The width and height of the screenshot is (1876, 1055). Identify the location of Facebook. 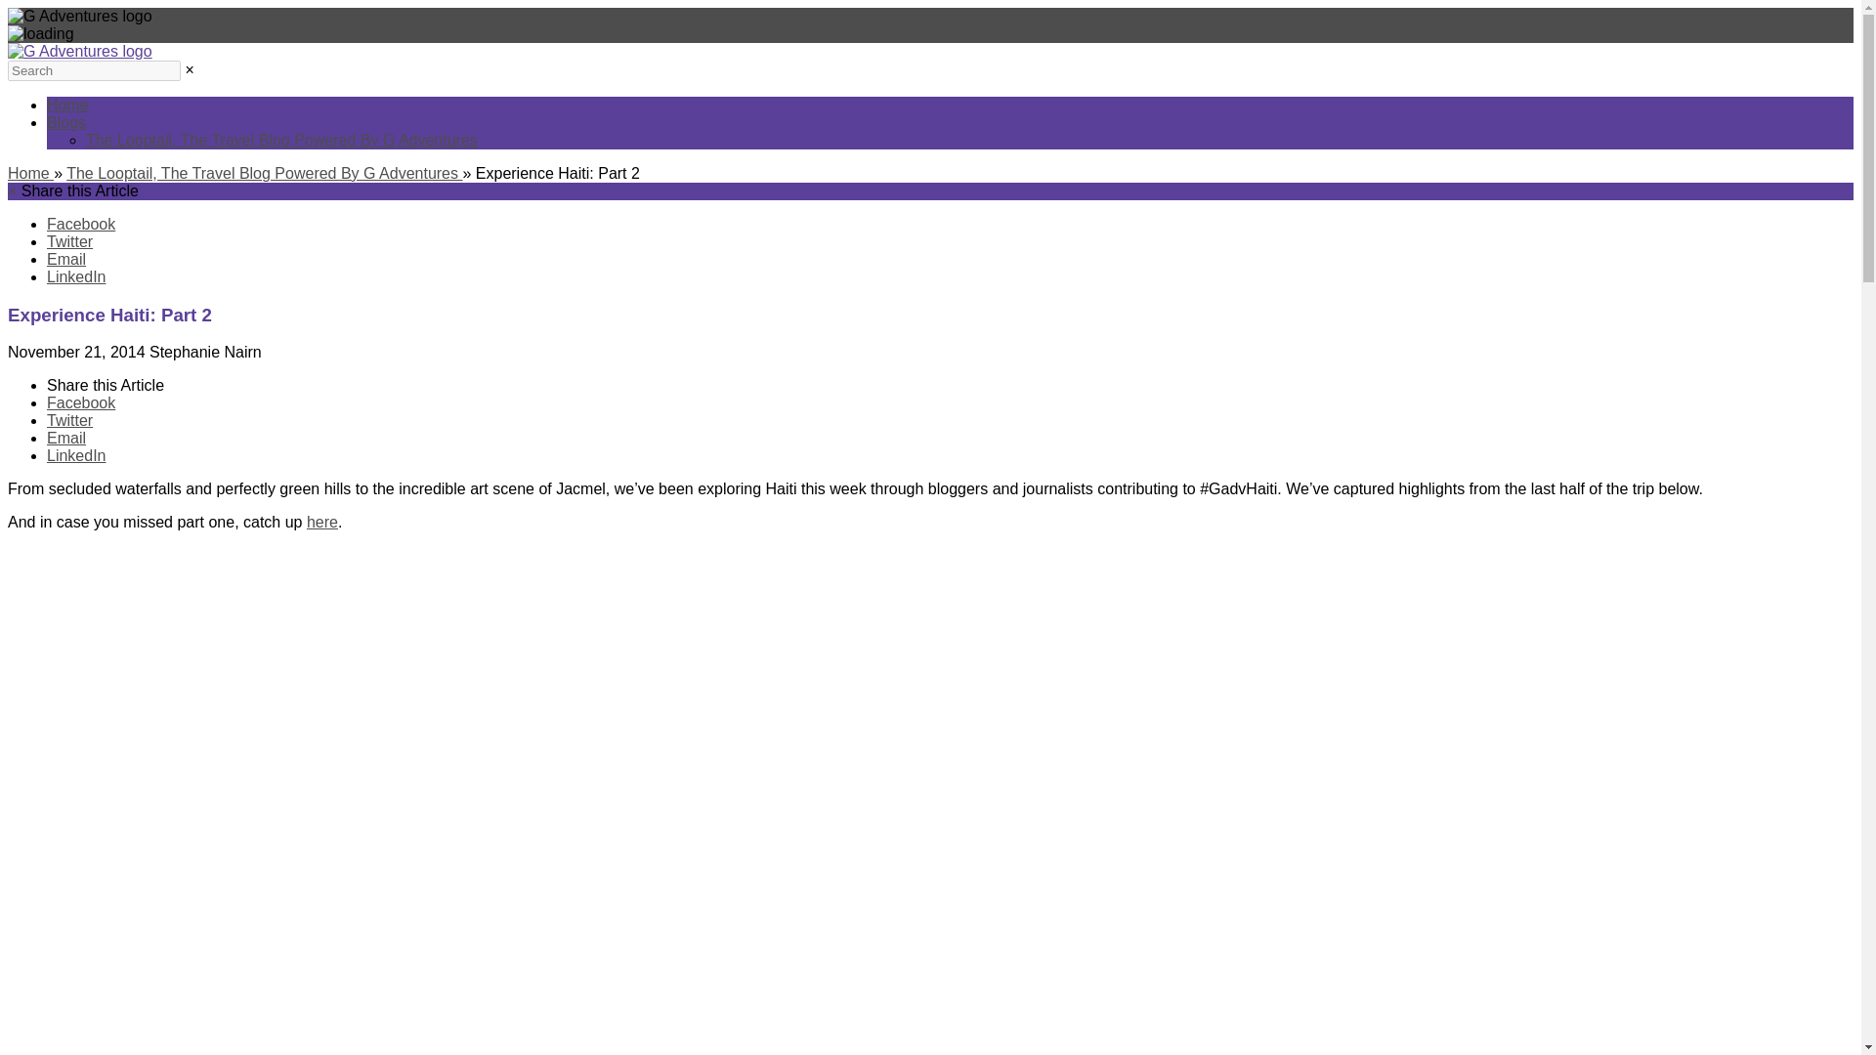
(80, 402).